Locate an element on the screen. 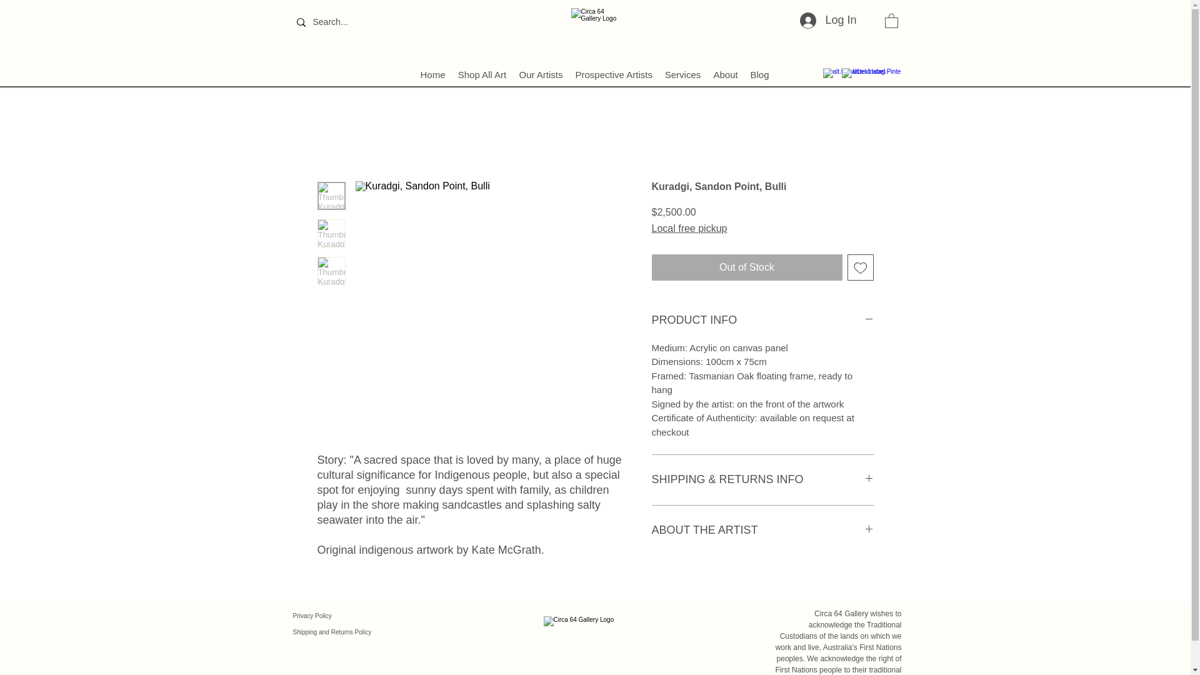 Image resolution: width=1200 pixels, height=675 pixels. PRODUCT INFO is located at coordinates (762, 320).